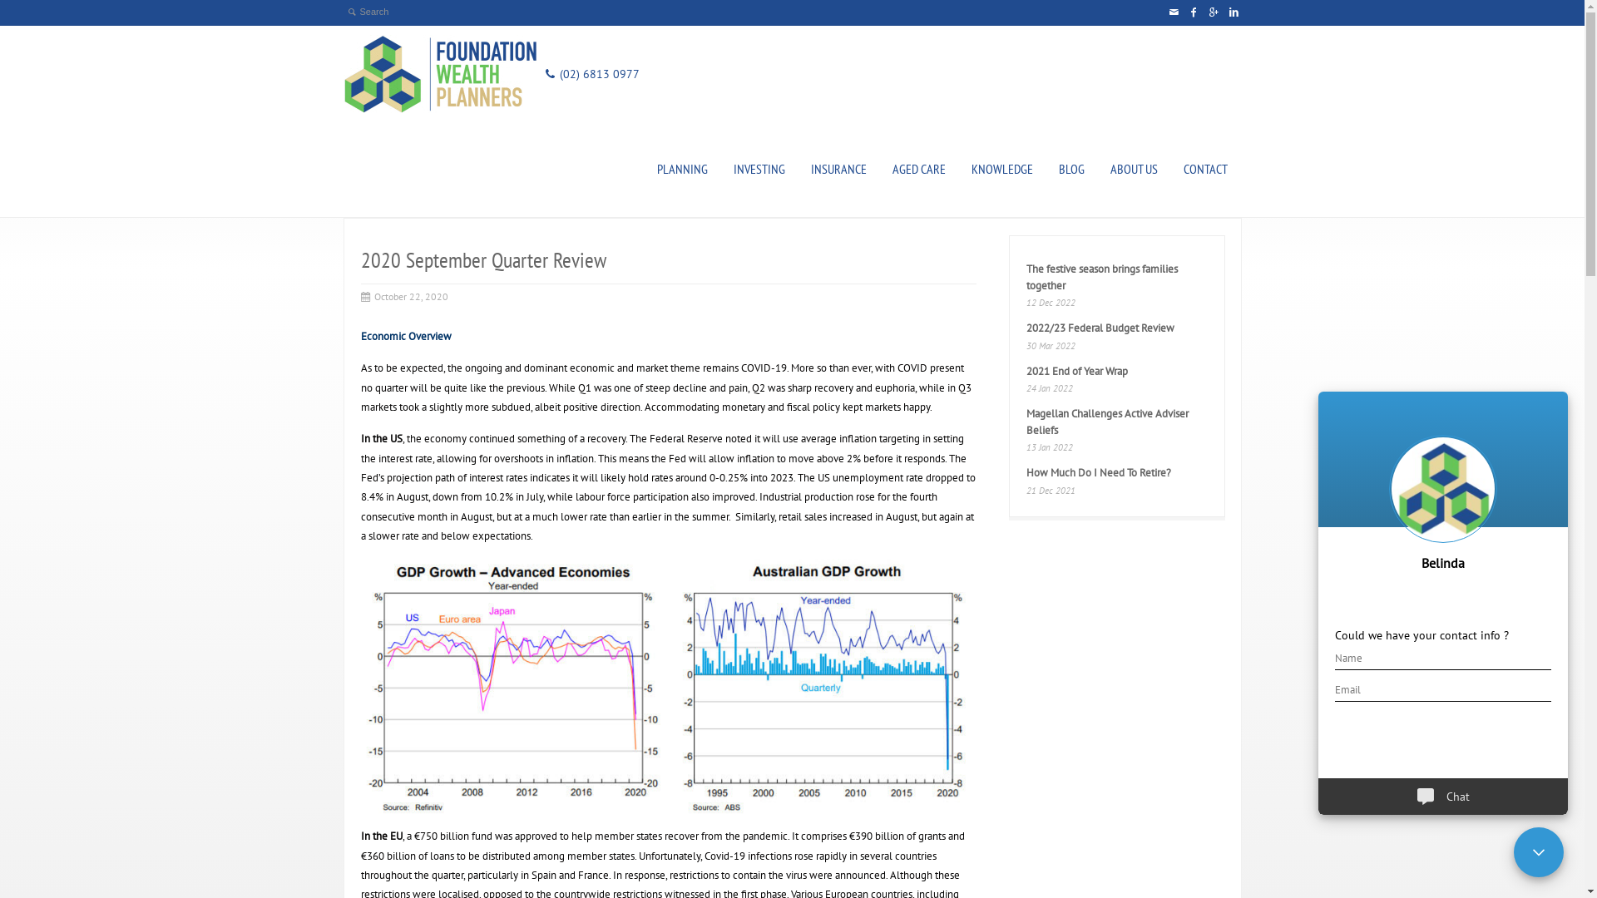  Describe the element at coordinates (759, 170) in the screenshot. I see `INVESTING` at that location.